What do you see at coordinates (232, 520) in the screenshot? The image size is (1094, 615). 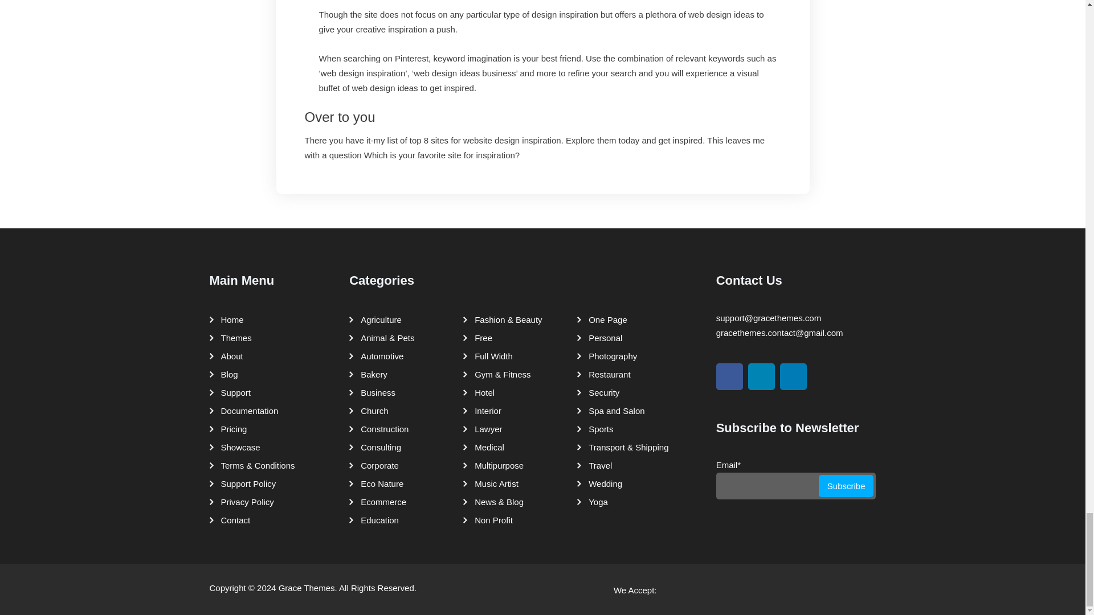 I see `Contact` at bounding box center [232, 520].